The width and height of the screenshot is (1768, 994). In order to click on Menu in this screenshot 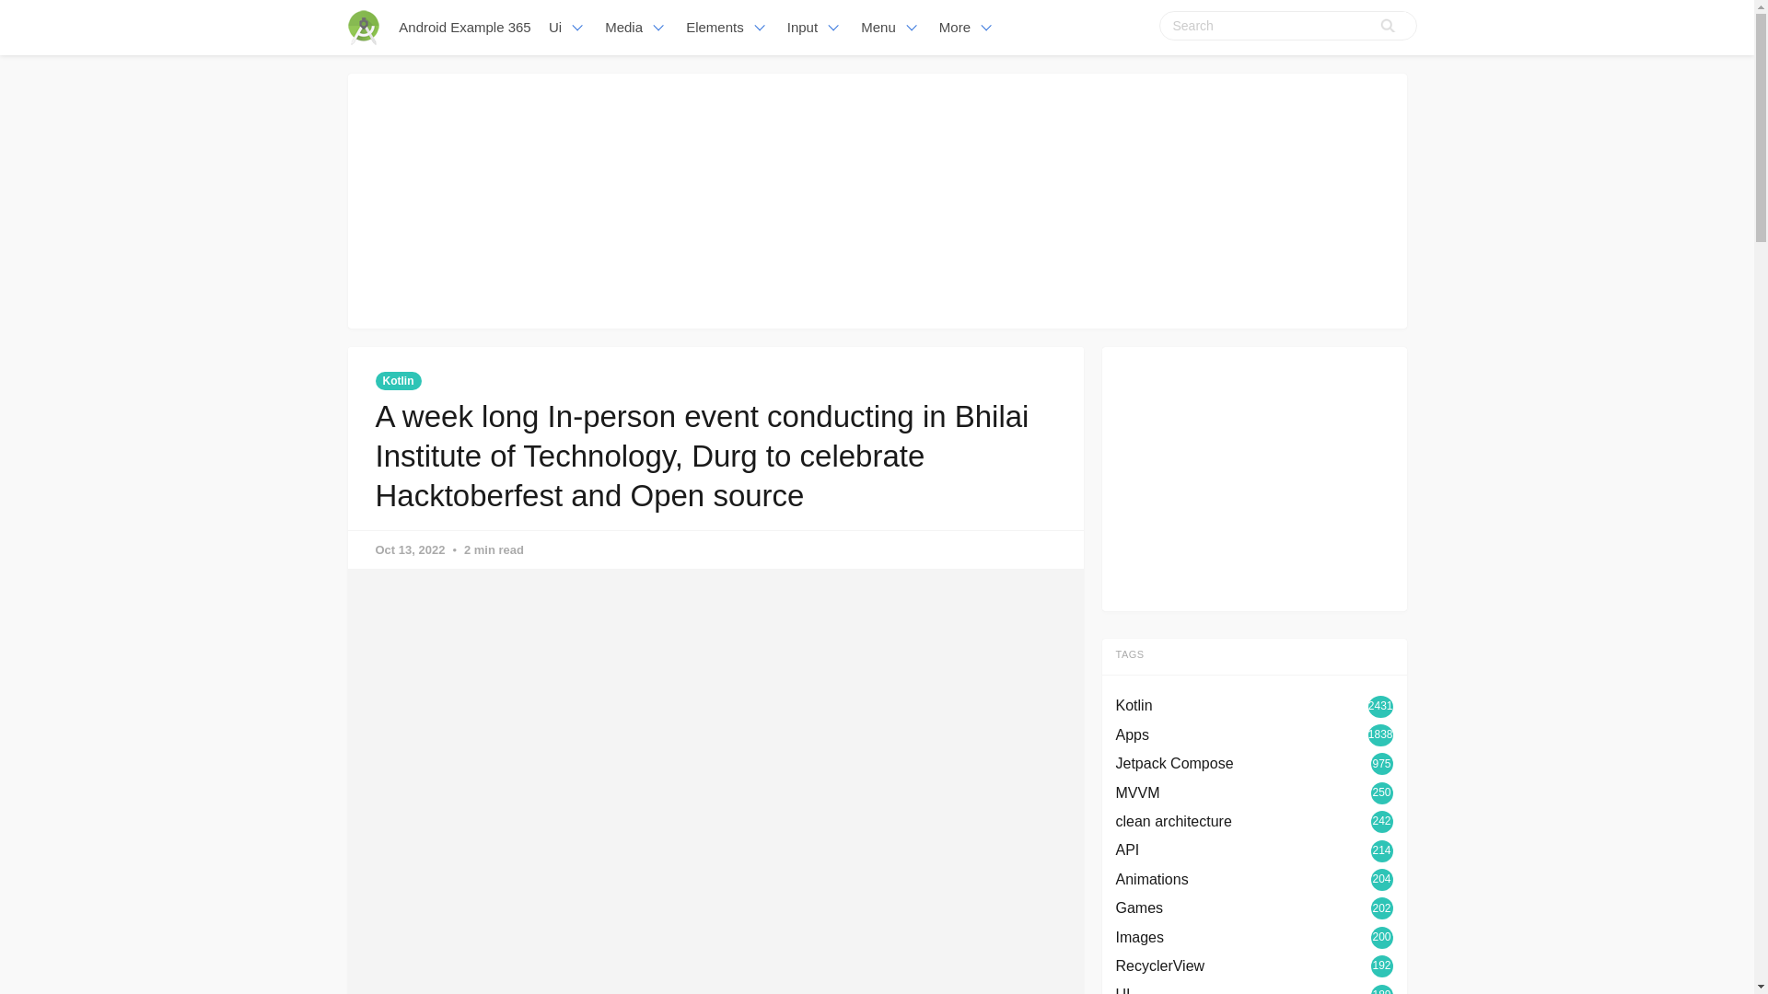, I will do `click(891, 28)`.